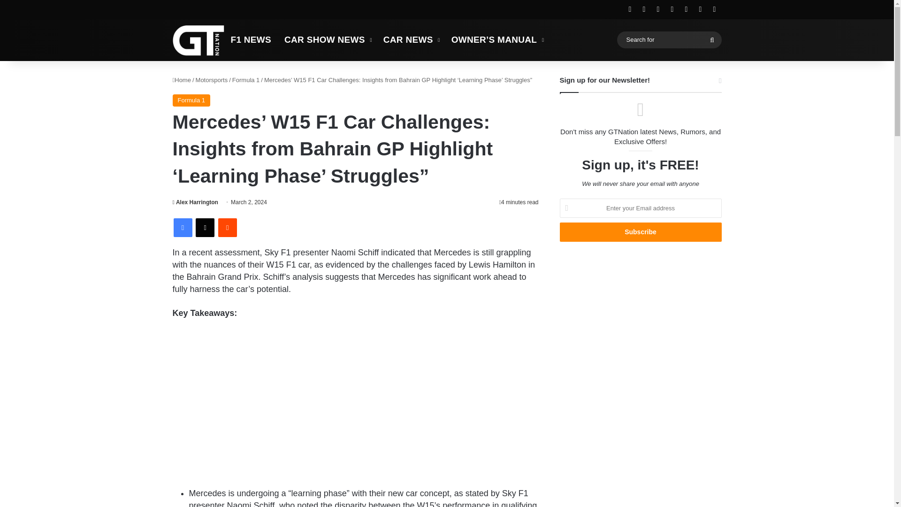 This screenshot has height=507, width=901. I want to click on Search for, so click(669, 39).